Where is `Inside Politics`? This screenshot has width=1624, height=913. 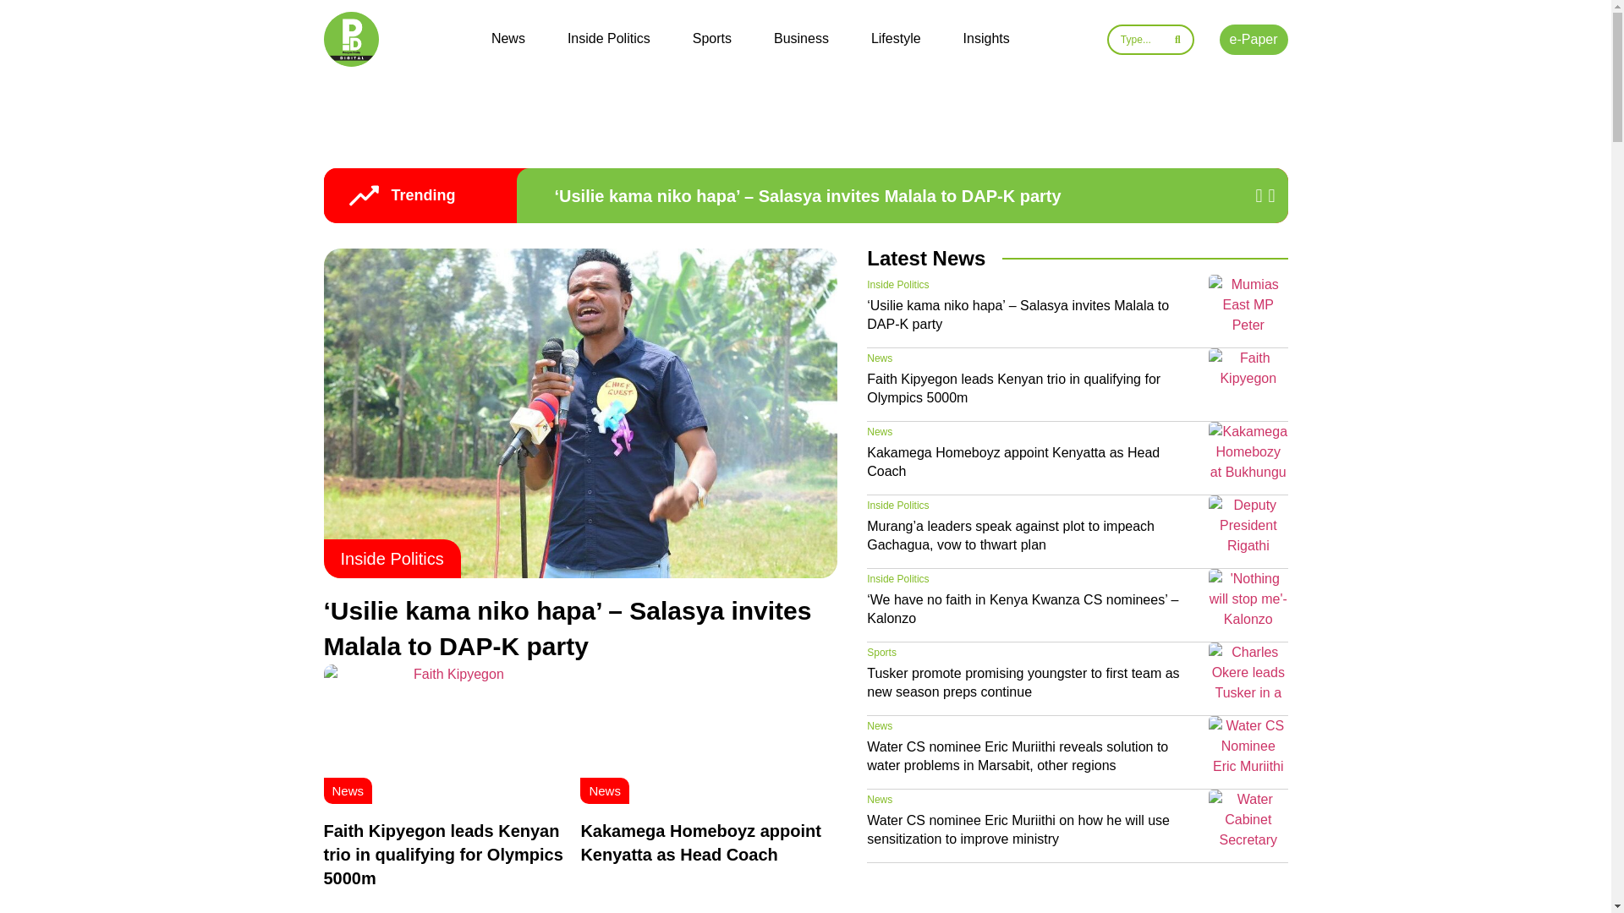
Inside Politics is located at coordinates (609, 39).